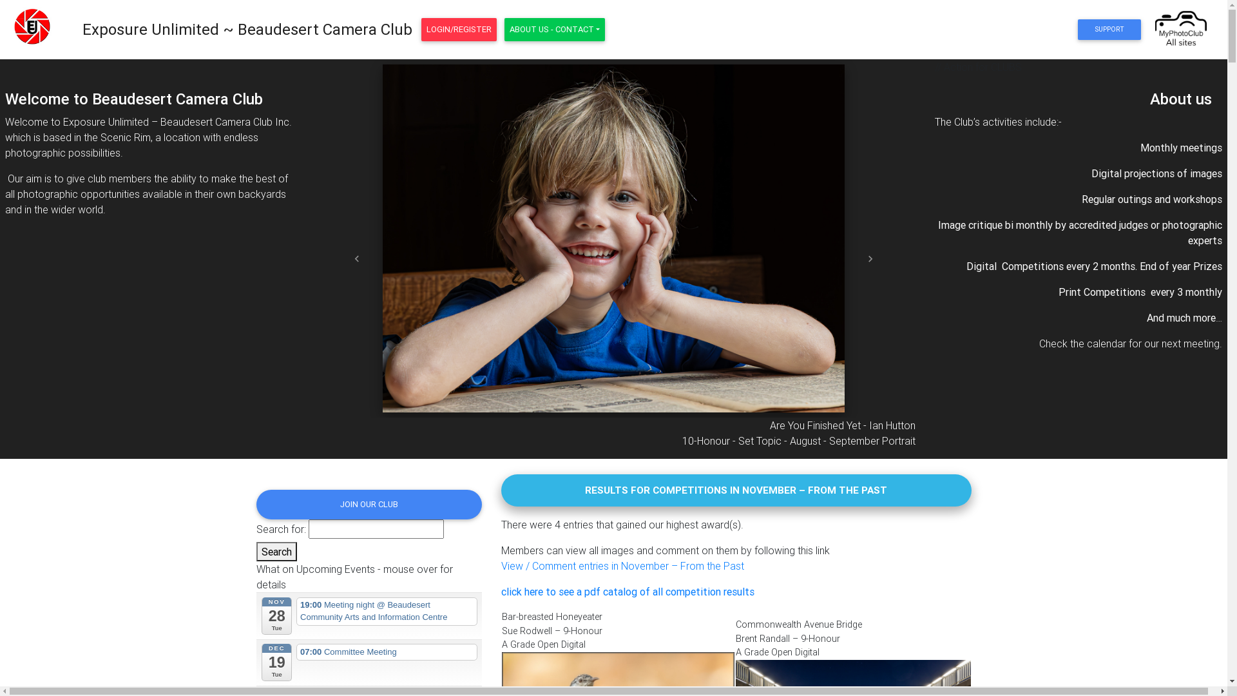  I want to click on DEC
19
Tue, so click(277, 662).